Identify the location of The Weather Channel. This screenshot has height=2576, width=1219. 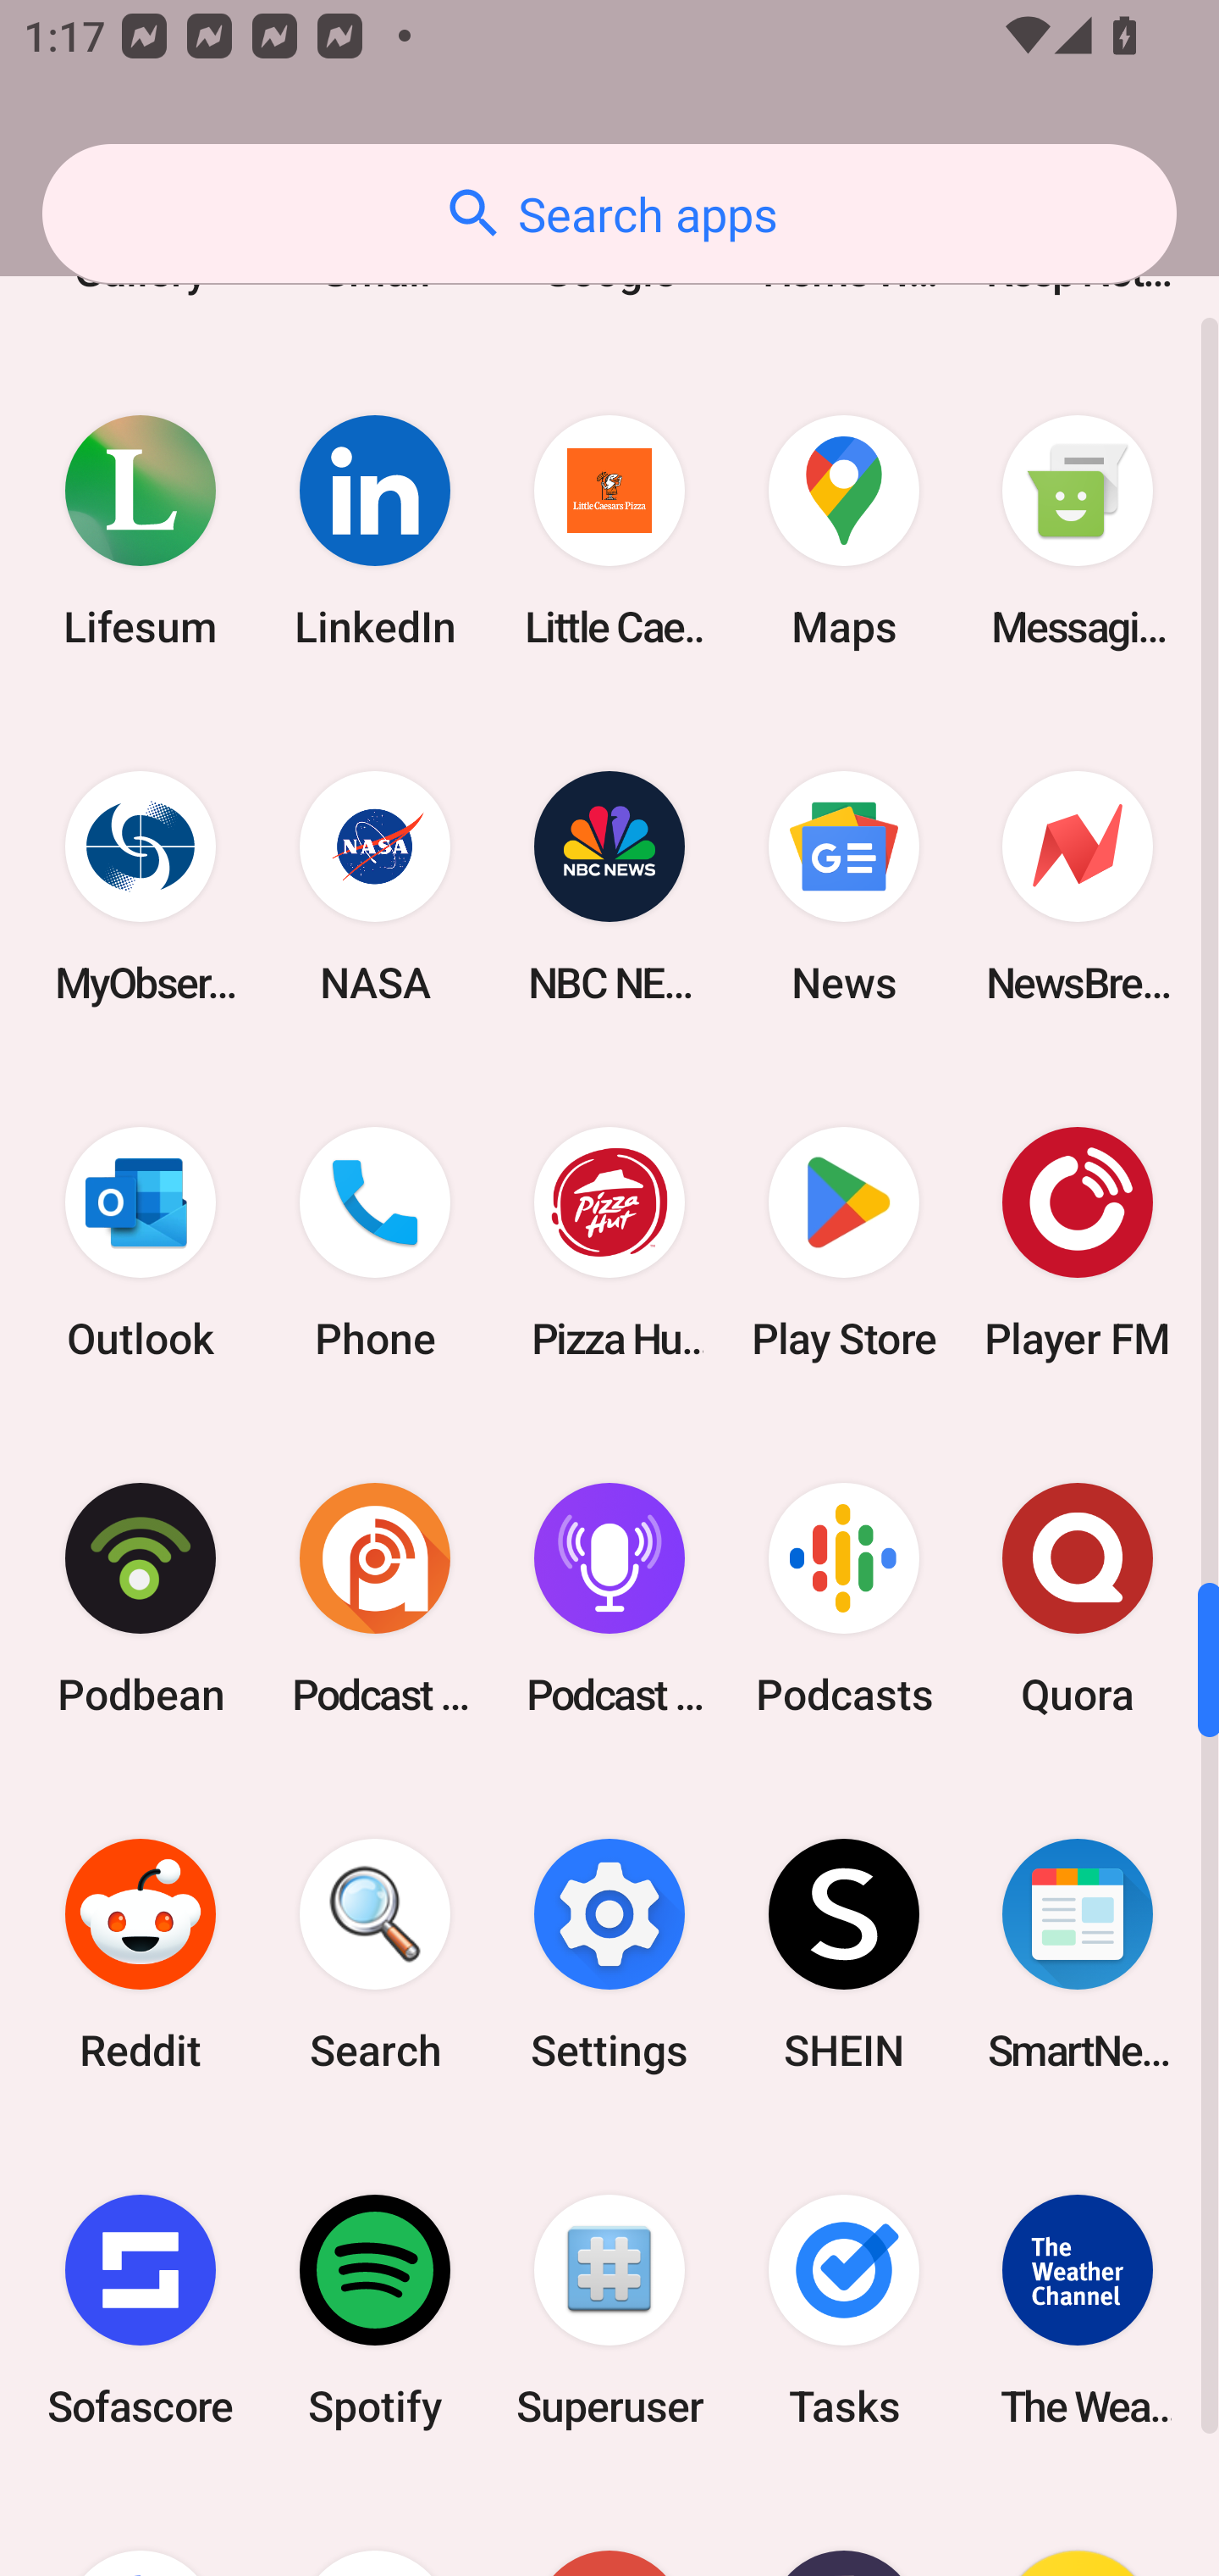
(1078, 2310).